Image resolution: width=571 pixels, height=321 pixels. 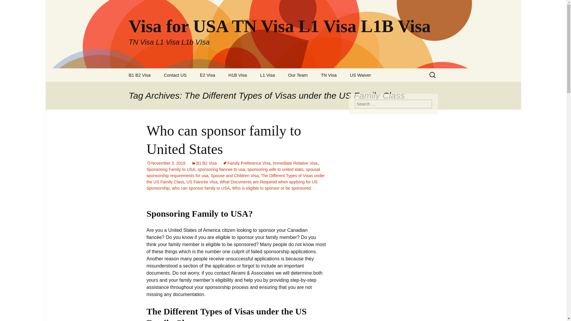 I want to click on Who is eligible to sponsor or be sponsored, so click(x=271, y=188).